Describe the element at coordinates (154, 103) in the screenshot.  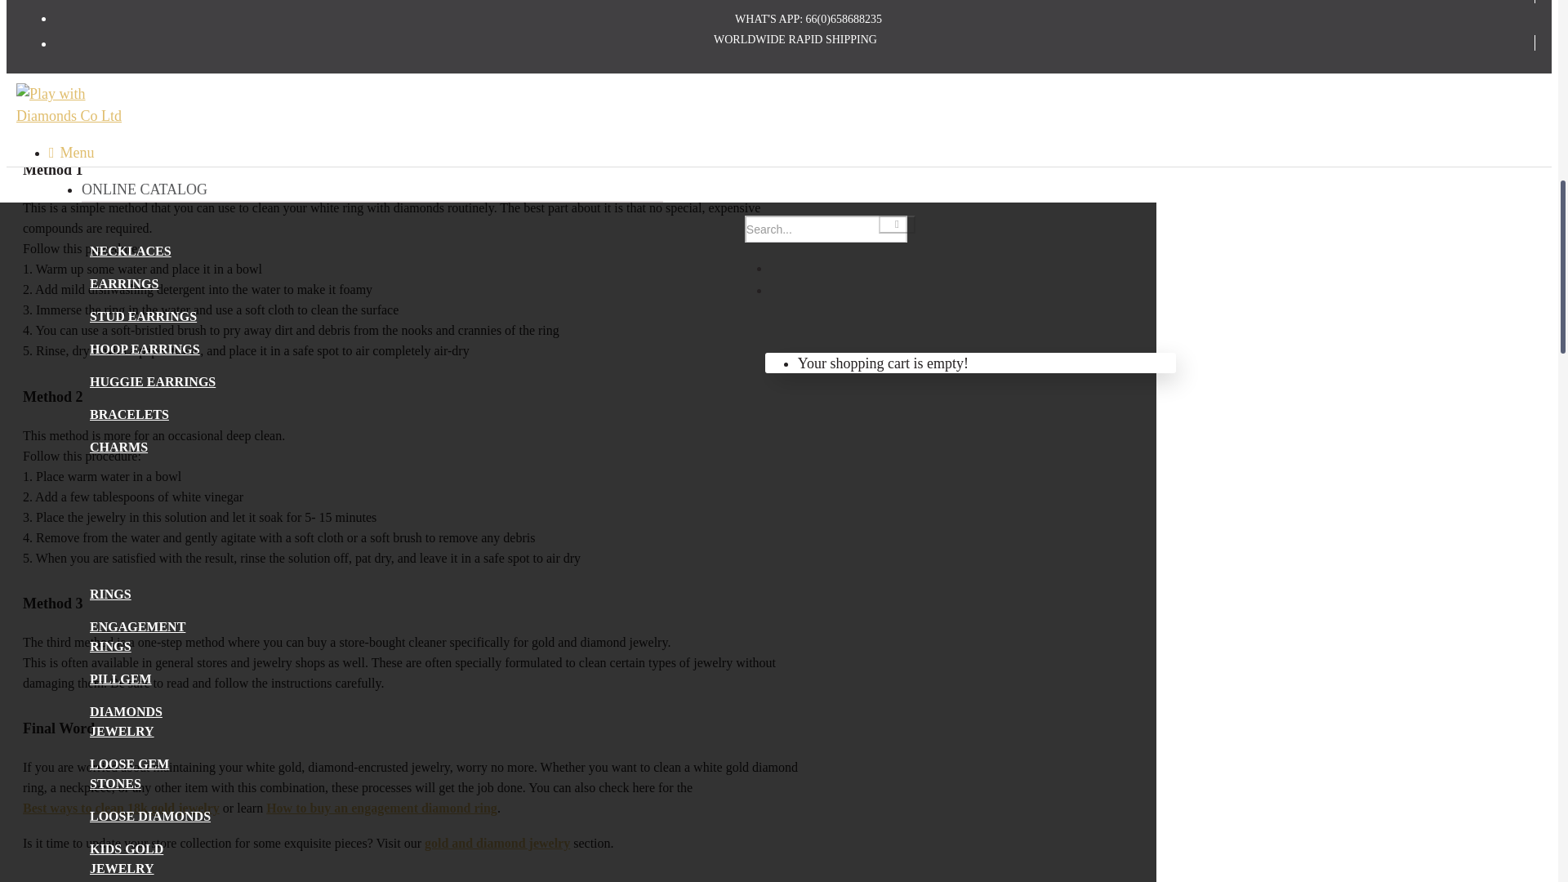
I see `DIAMONDS JEWELRY` at that location.